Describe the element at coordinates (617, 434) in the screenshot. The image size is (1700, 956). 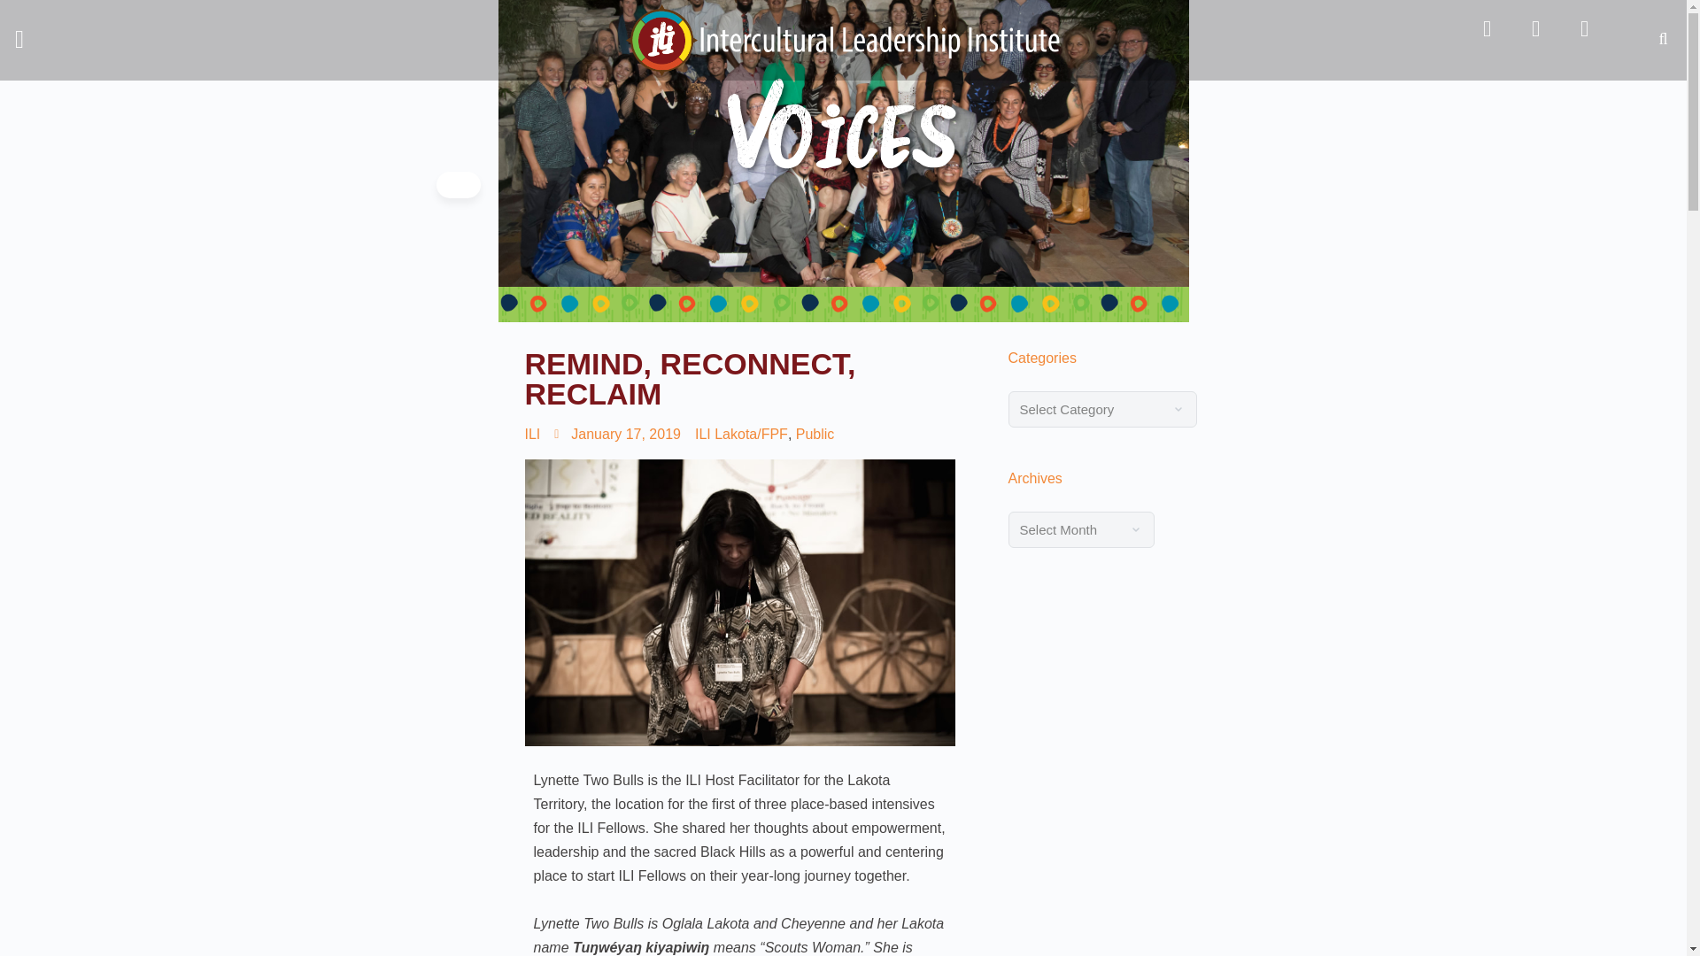
I see `January 17, 2019` at that location.